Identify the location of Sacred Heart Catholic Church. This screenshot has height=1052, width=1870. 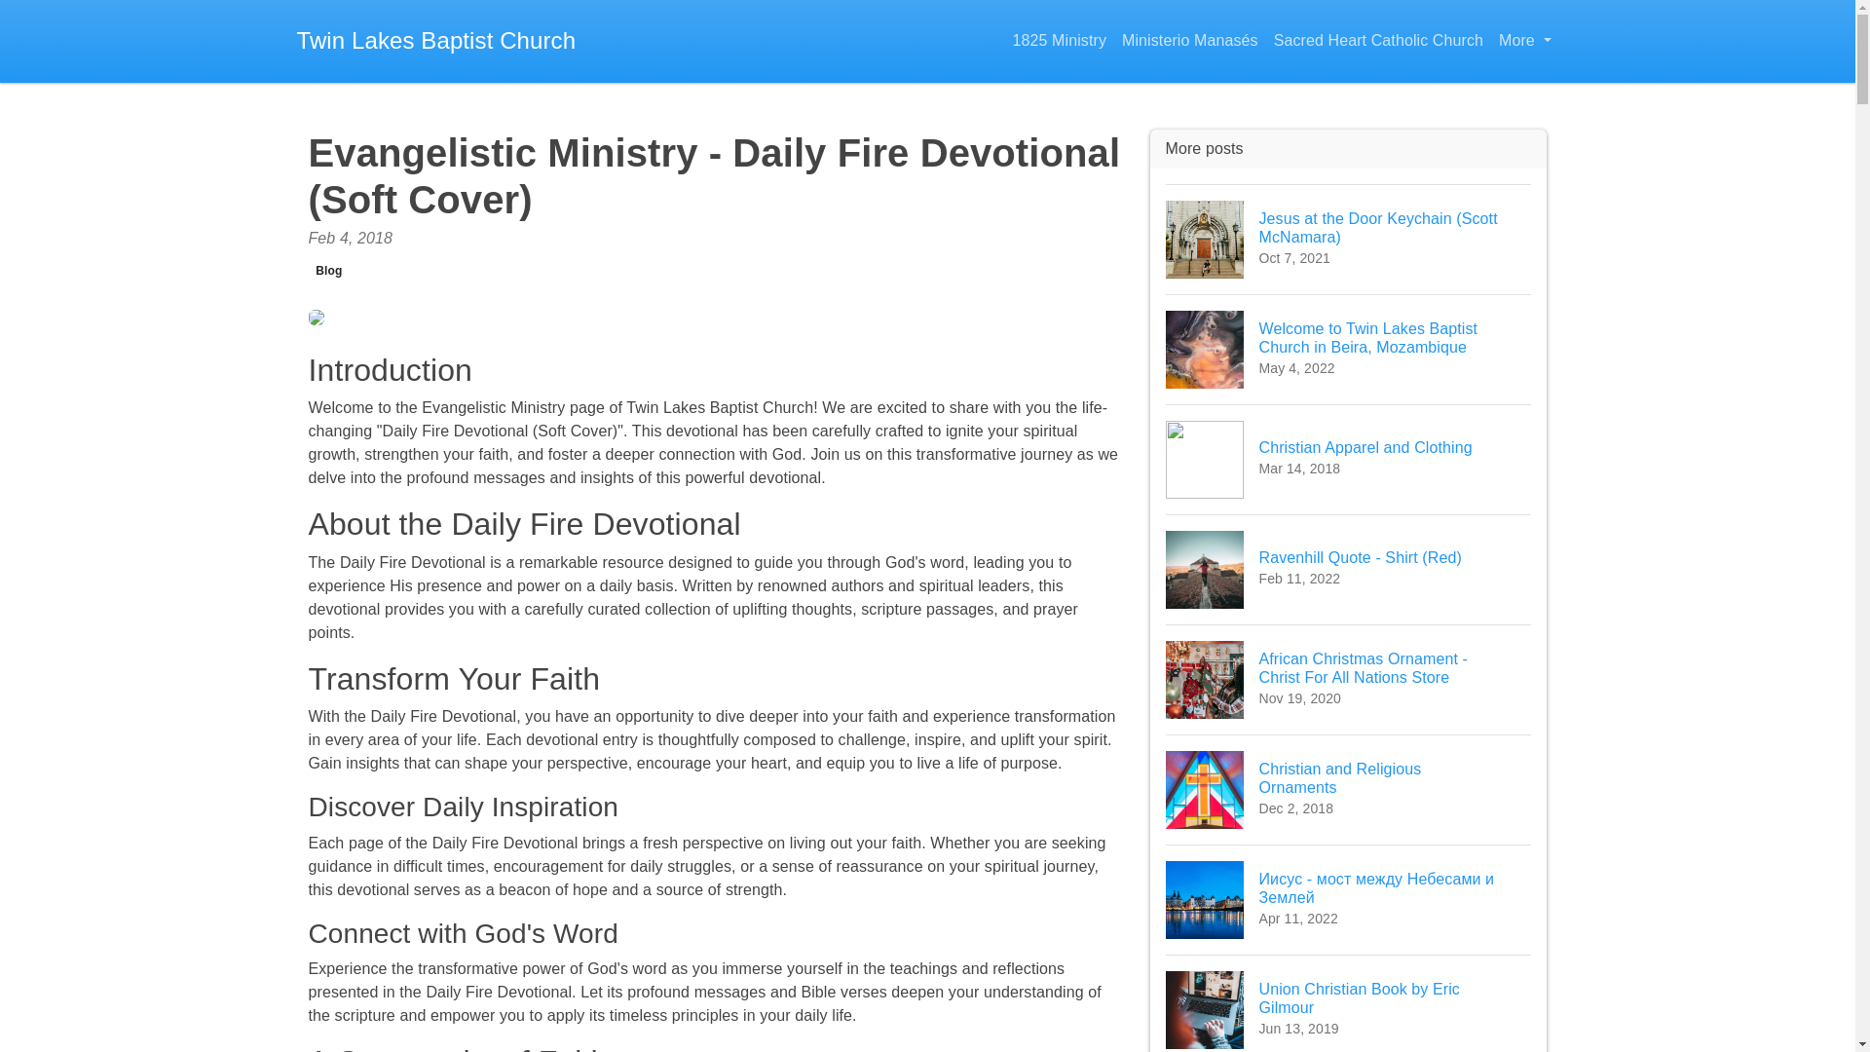
(1348, 1003).